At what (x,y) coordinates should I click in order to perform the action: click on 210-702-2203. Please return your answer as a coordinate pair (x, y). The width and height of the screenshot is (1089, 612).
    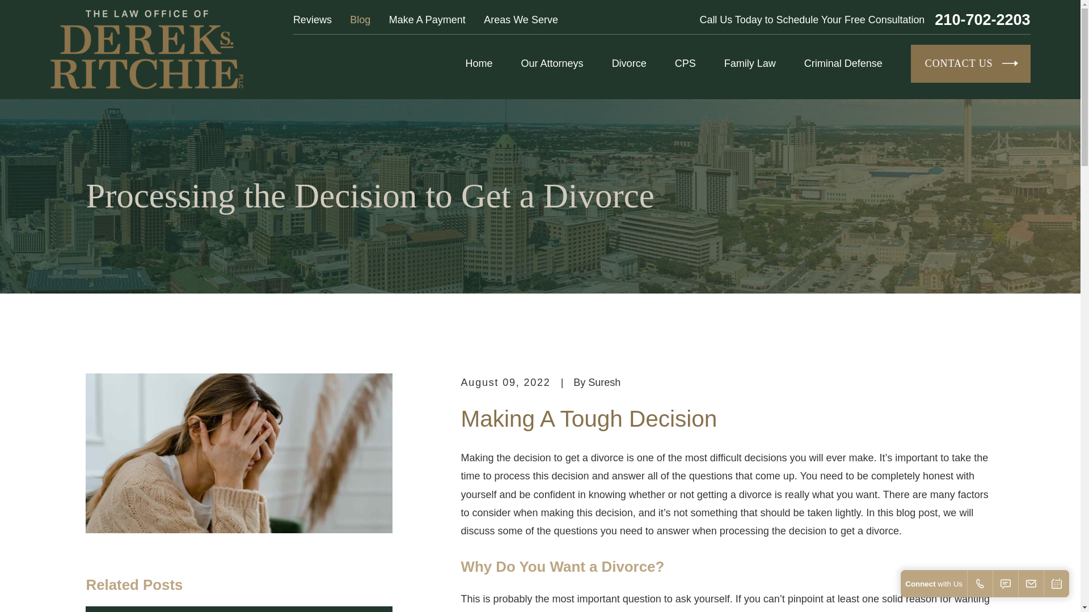
    Looking at the image, I should click on (982, 19).